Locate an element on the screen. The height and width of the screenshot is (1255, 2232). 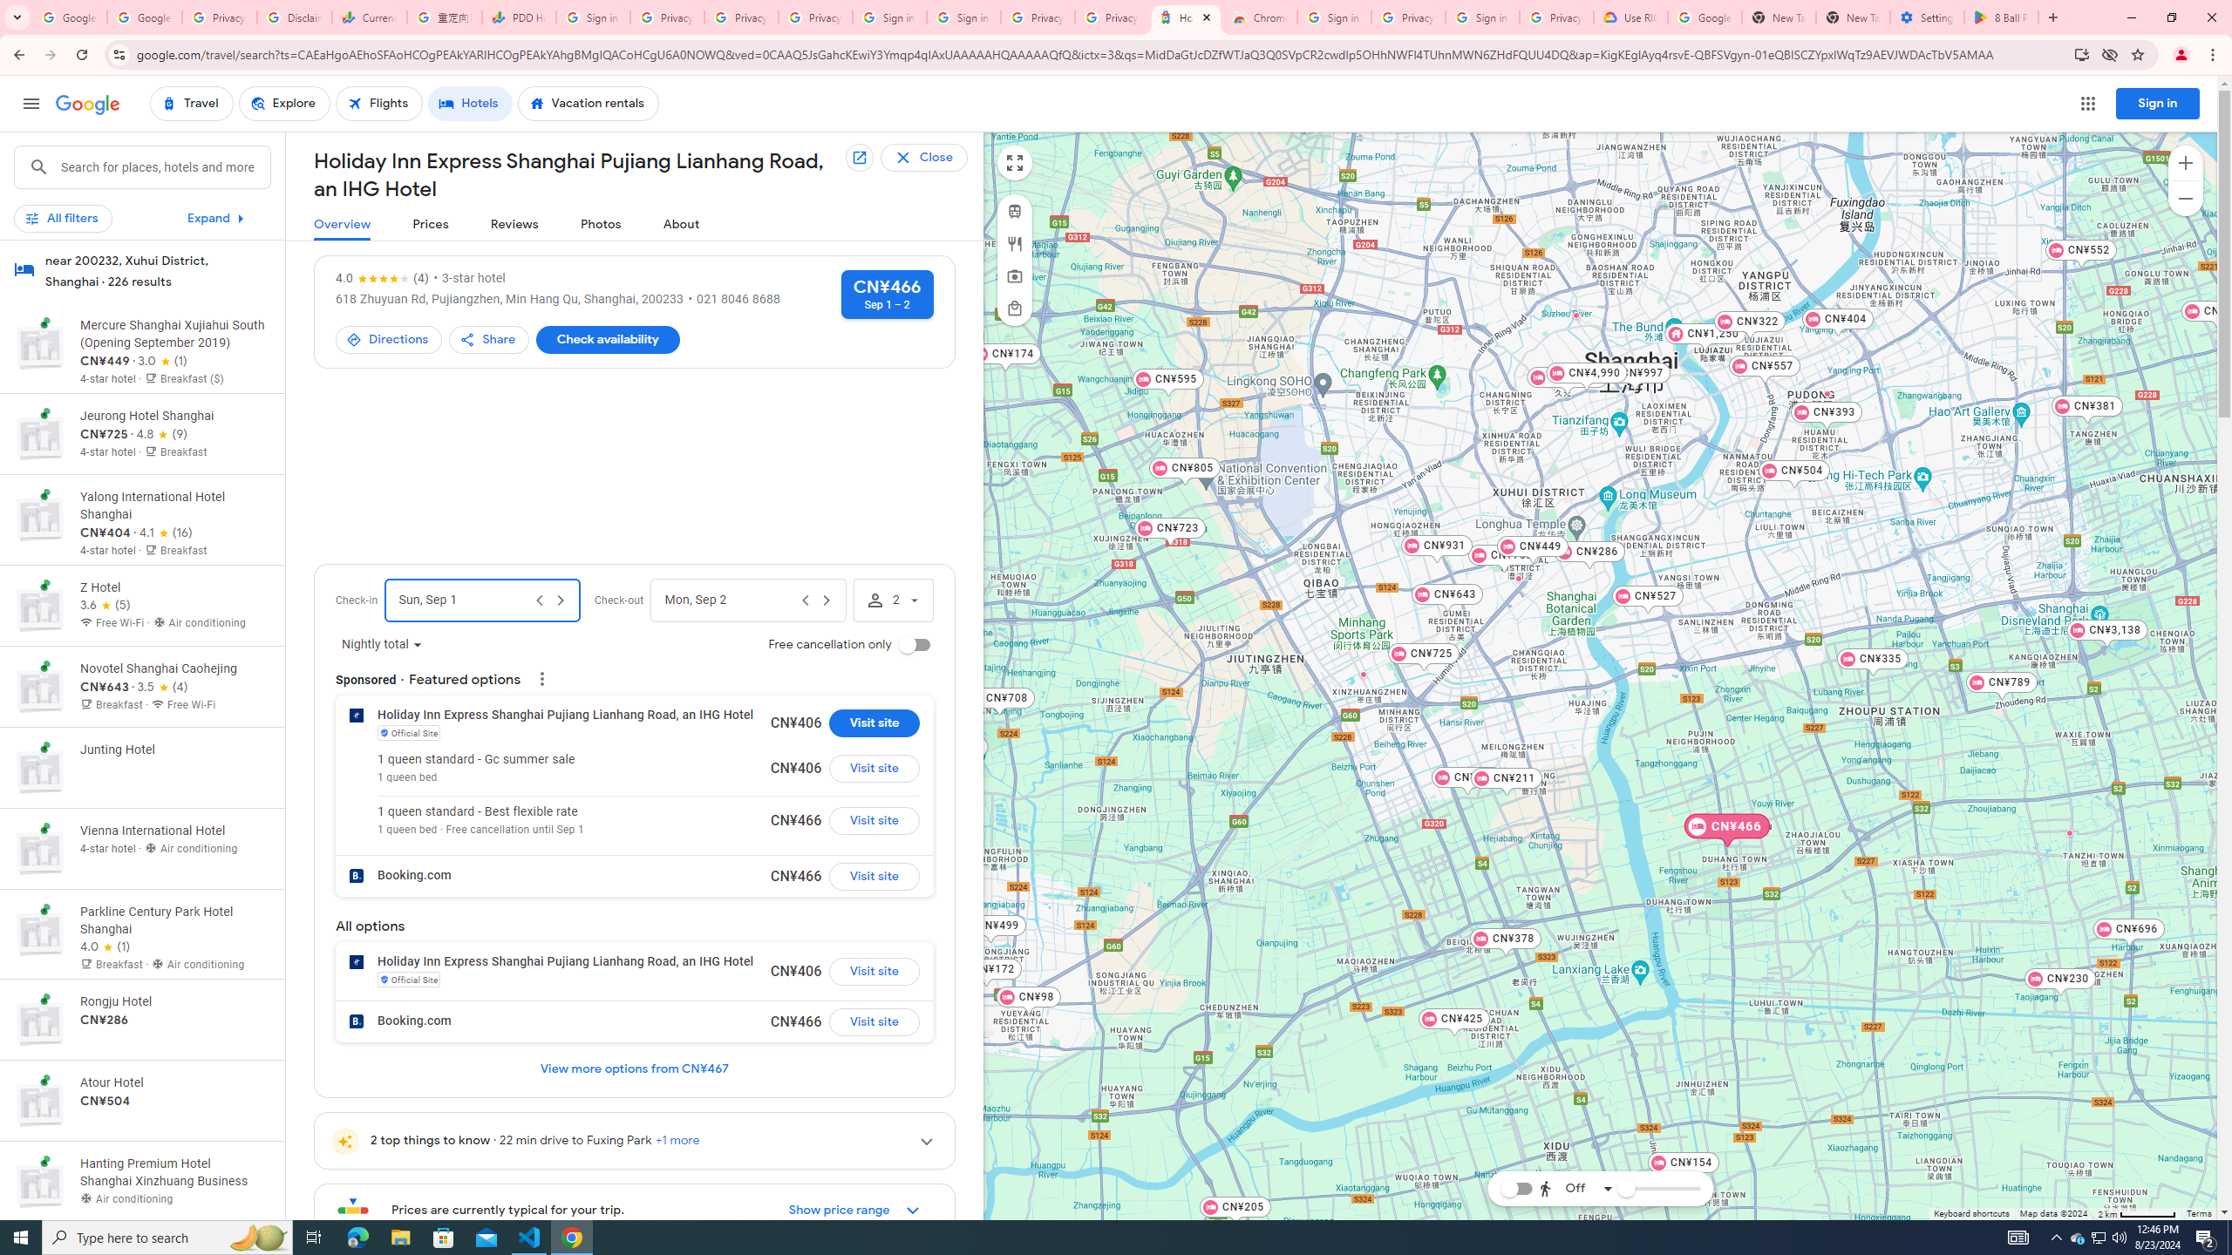
Vienna International Hotel is located at coordinates (1575, 315).